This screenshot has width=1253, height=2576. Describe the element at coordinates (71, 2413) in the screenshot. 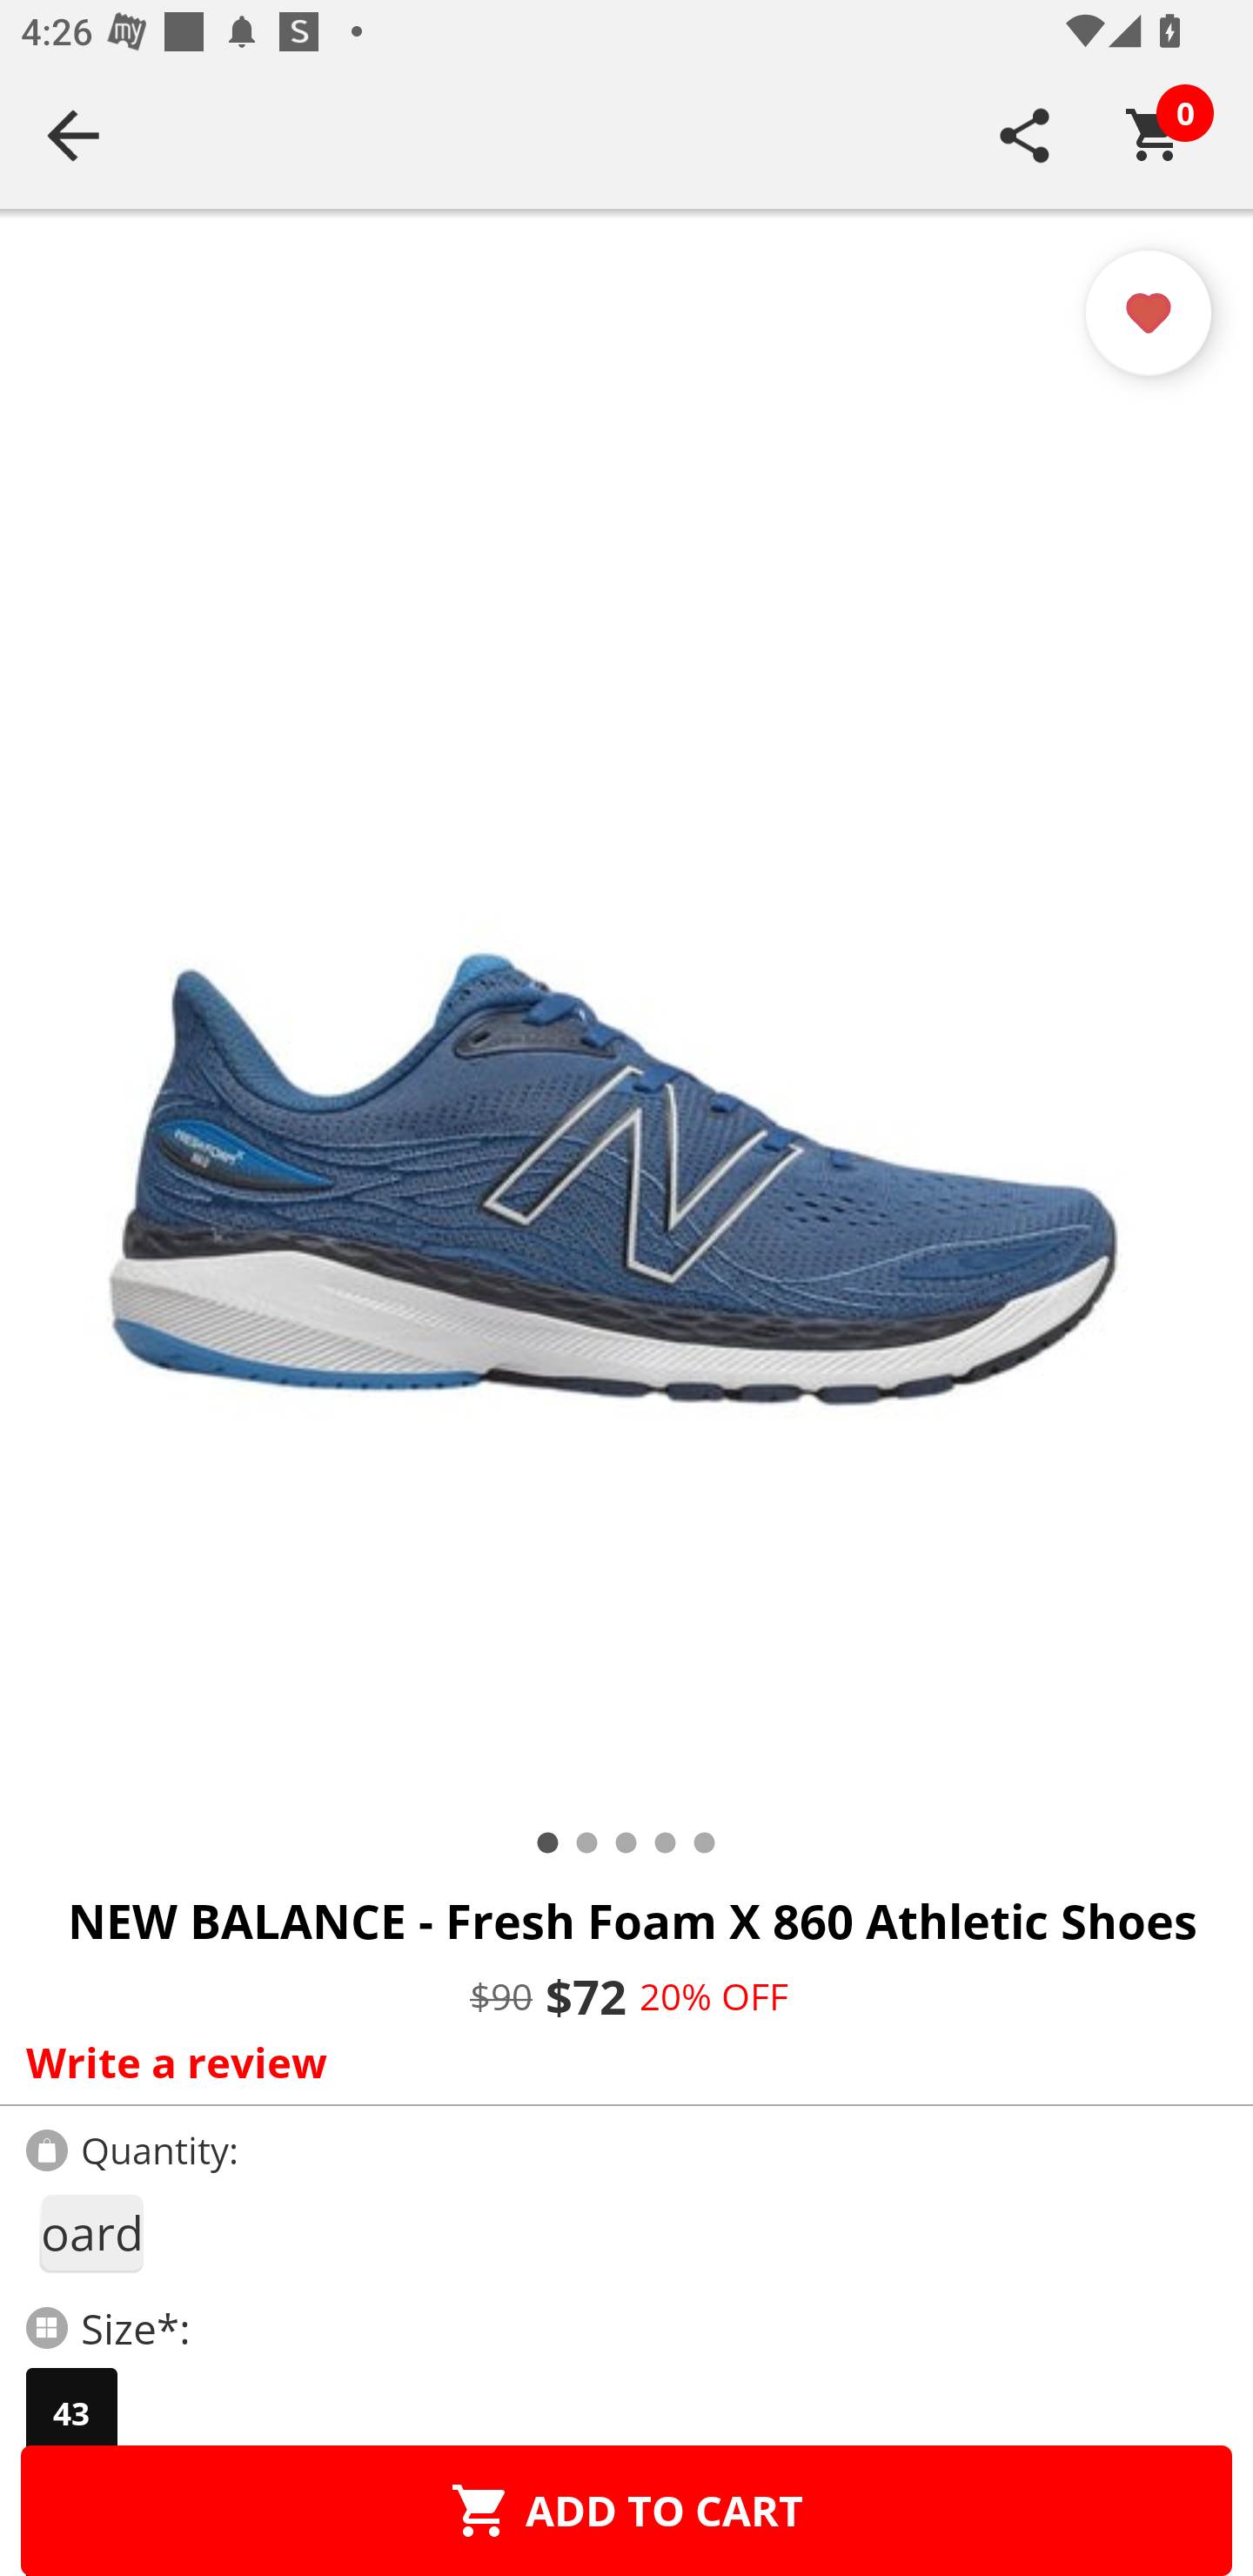

I see `43` at that location.